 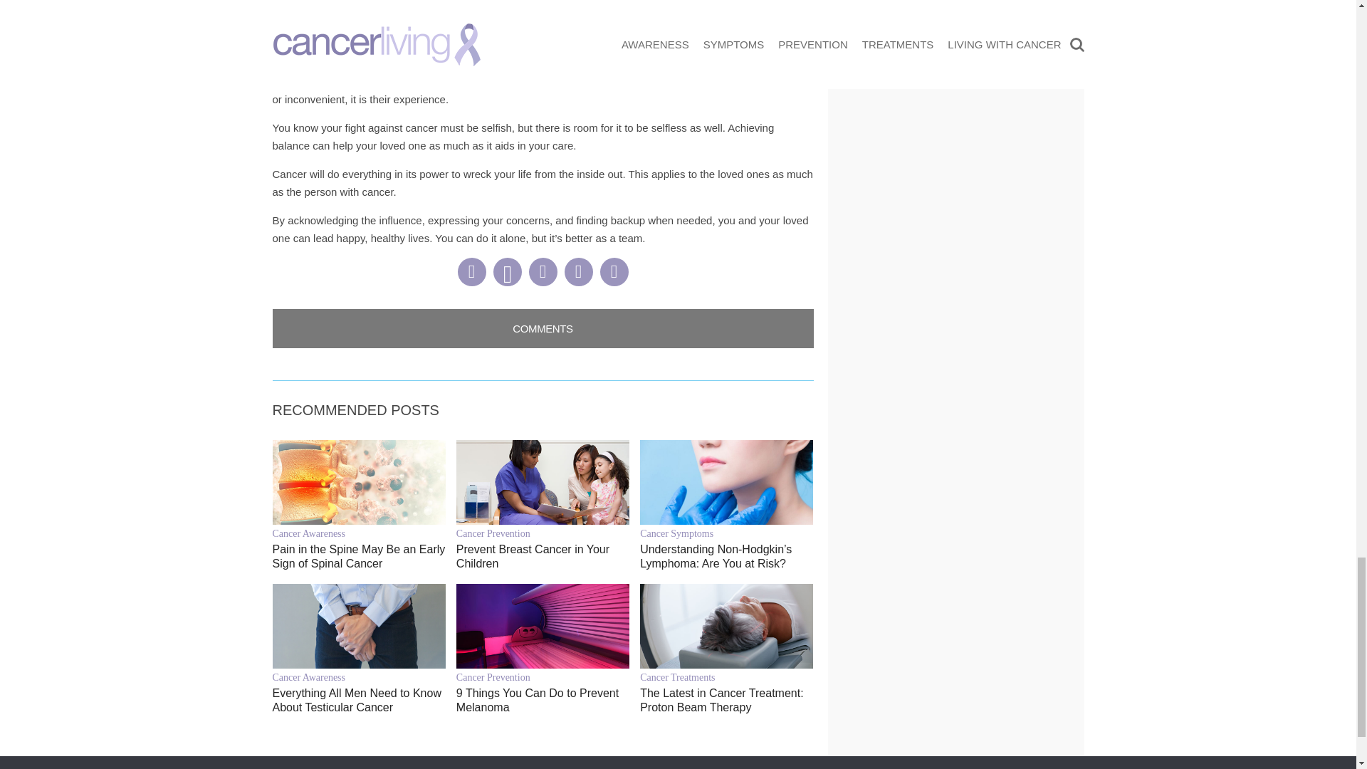 I want to click on Everything All Men Need to Know About Testicular Cancer, so click(x=359, y=701).